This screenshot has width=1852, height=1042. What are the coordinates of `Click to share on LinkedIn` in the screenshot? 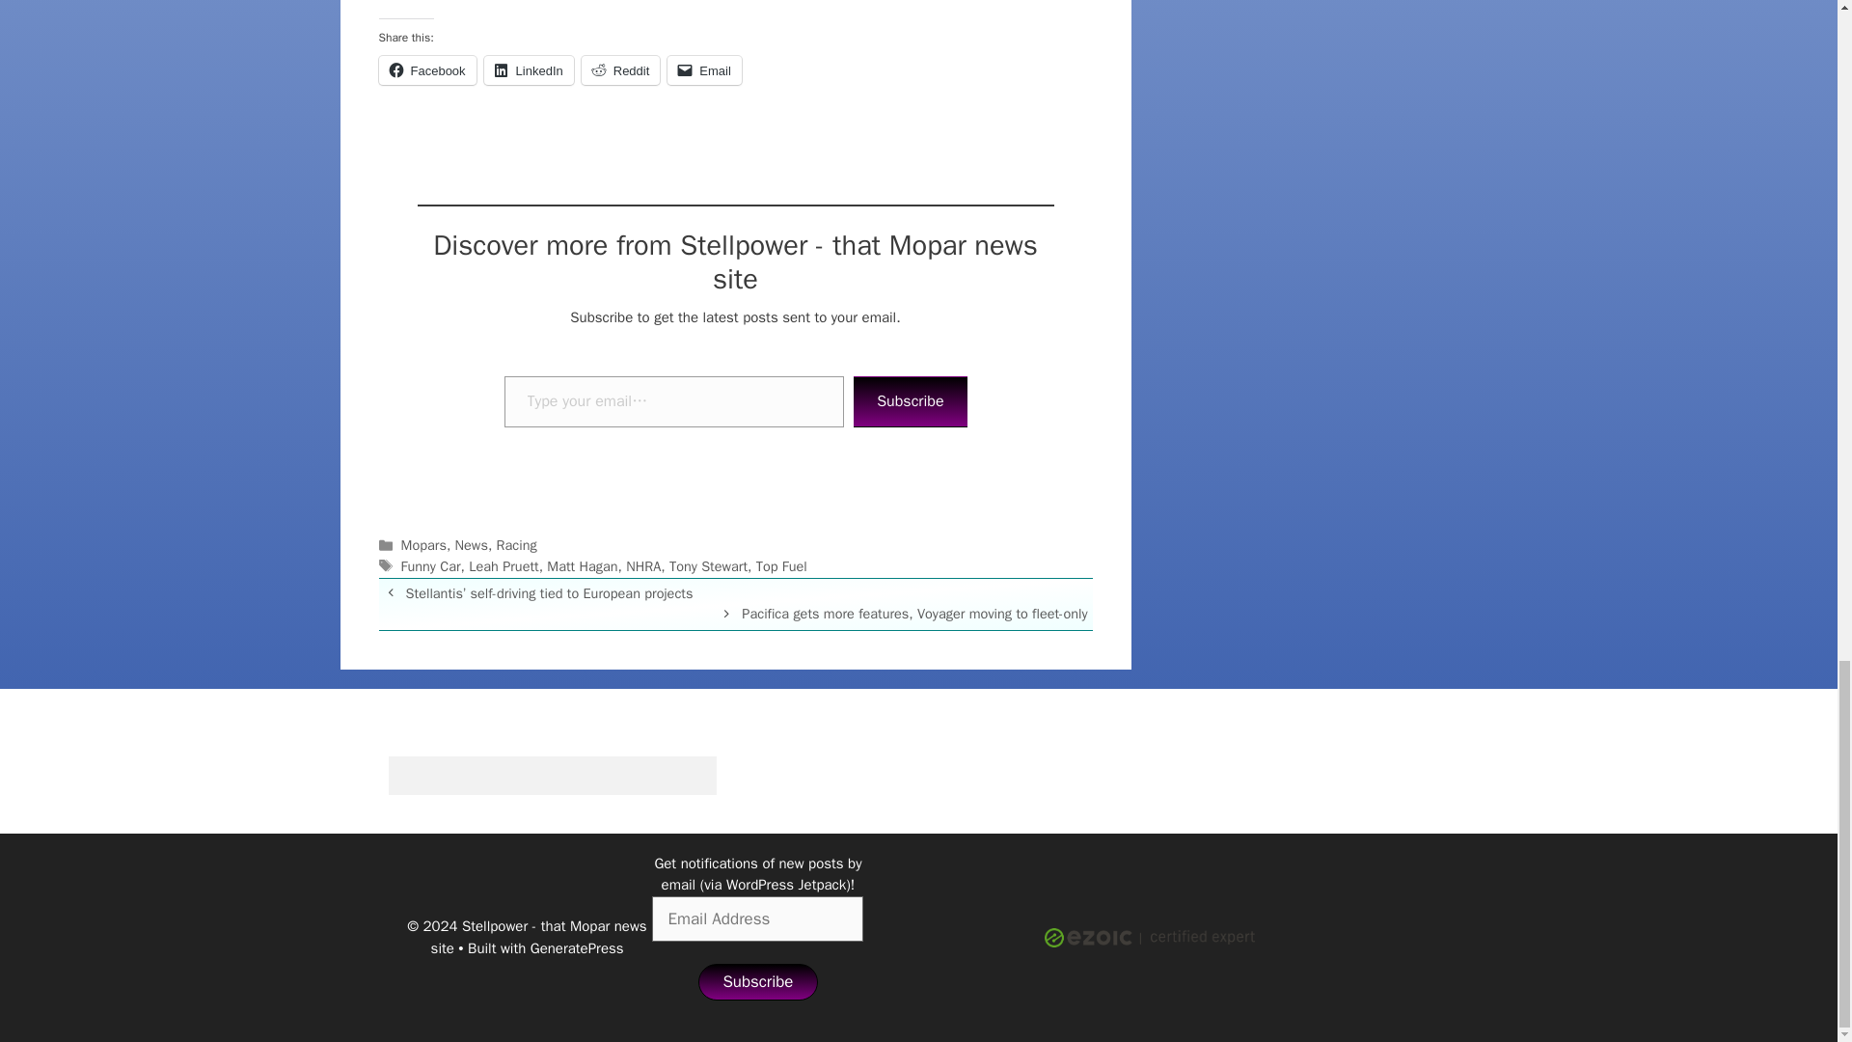 It's located at (529, 69).